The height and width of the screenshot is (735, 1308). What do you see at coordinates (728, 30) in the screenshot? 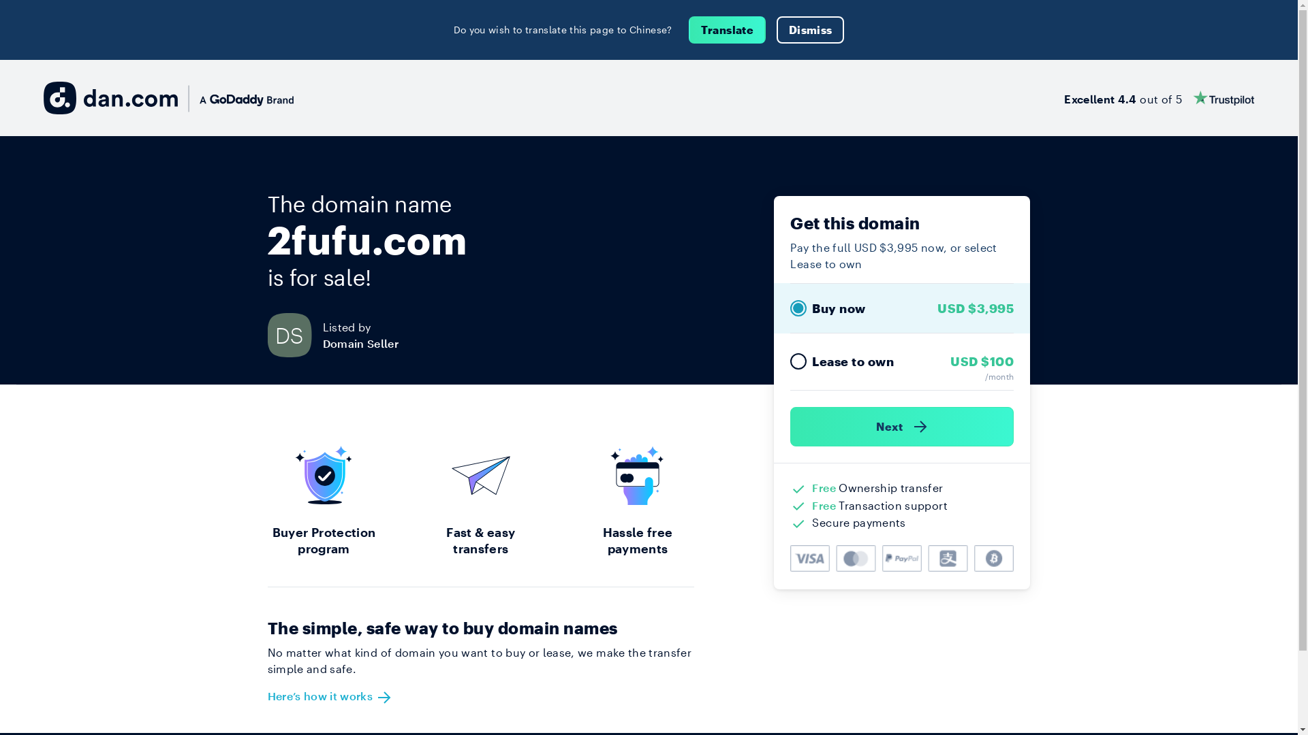
I see `Translate` at bounding box center [728, 30].